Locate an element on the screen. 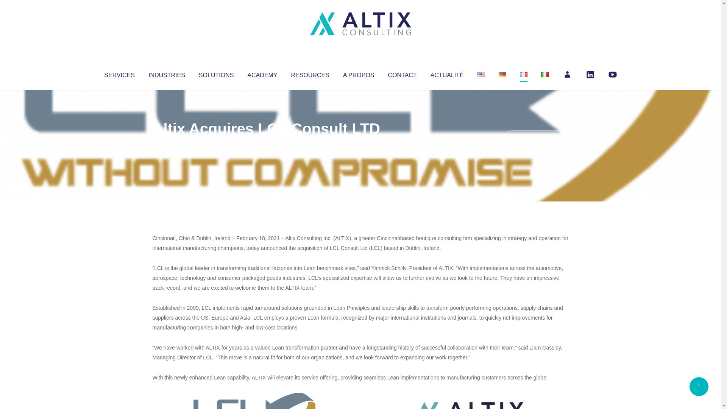 The height and width of the screenshot is (409, 727). ACADEMY is located at coordinates (262, 73).